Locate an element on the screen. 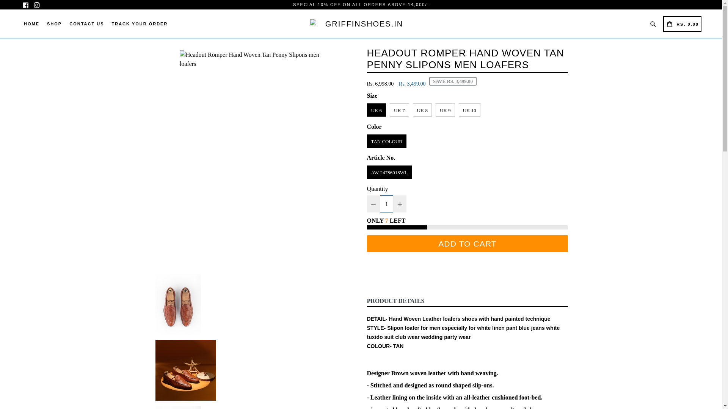  Instagram is located at coordinates (654, 23).